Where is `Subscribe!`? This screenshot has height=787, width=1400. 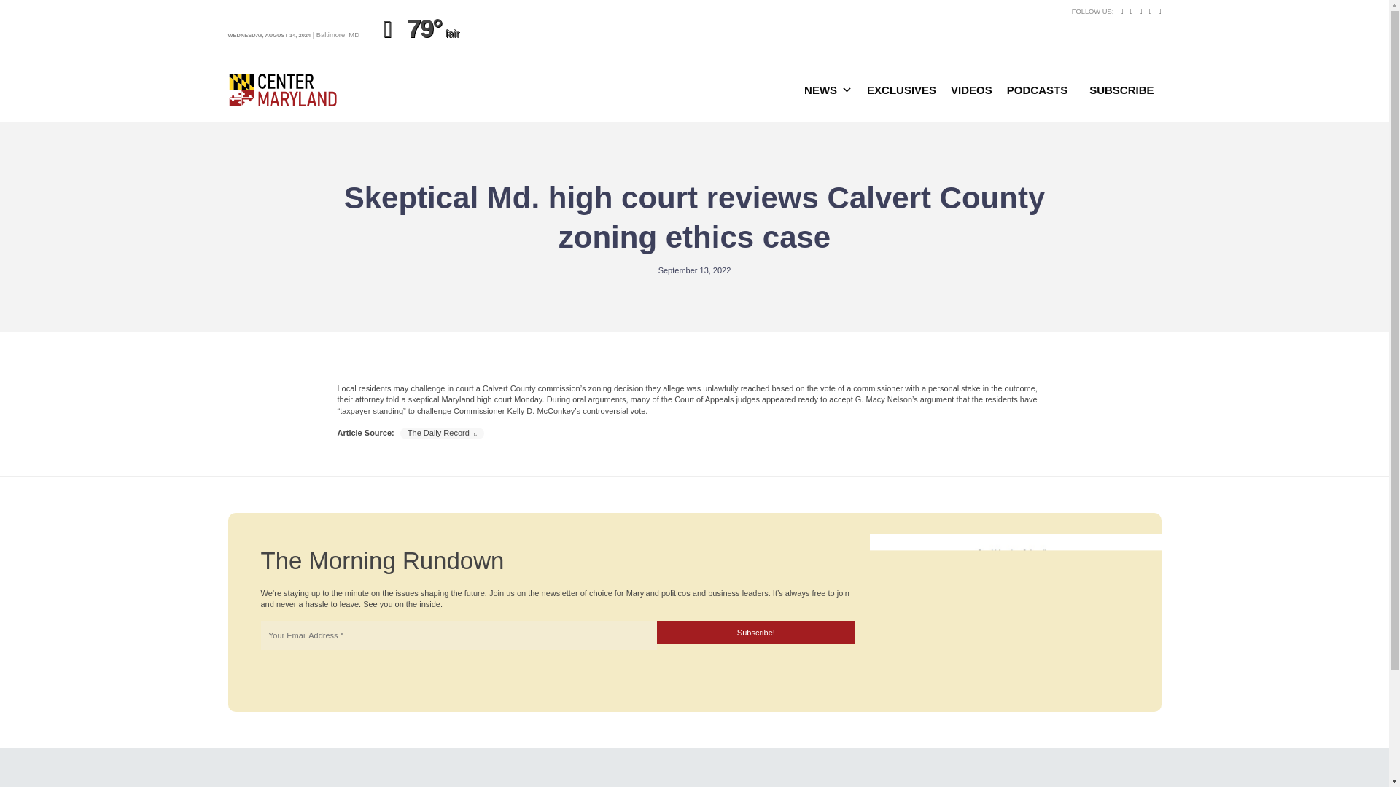 Subscribe! is located at coordinates (755, 633).